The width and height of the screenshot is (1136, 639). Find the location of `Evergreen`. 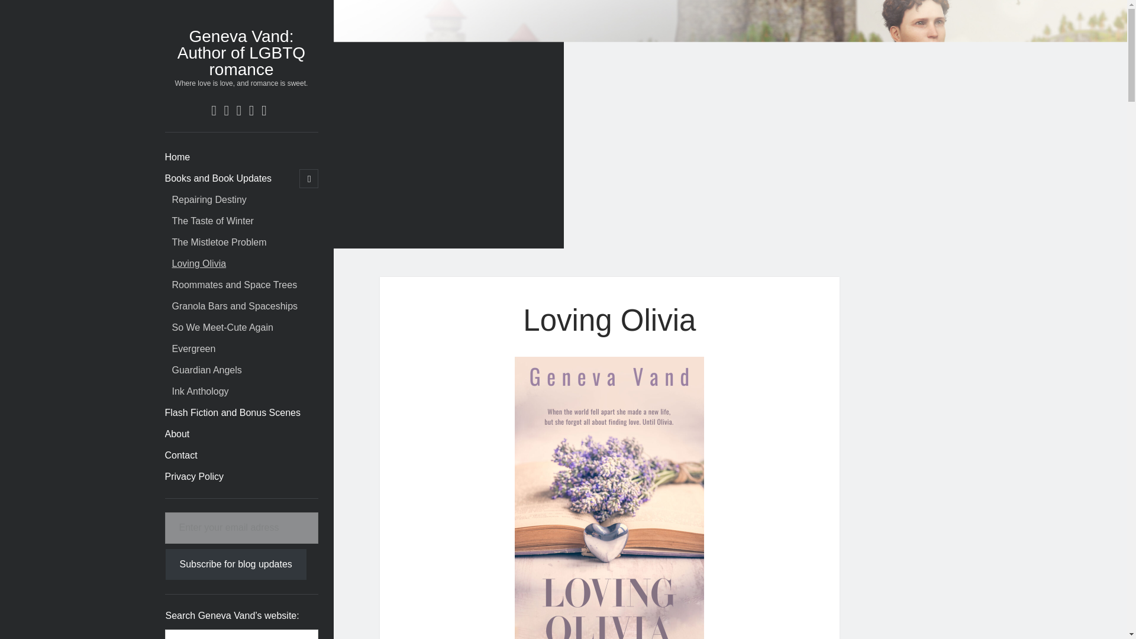

Evergreen is located at coordinates (193, 348).